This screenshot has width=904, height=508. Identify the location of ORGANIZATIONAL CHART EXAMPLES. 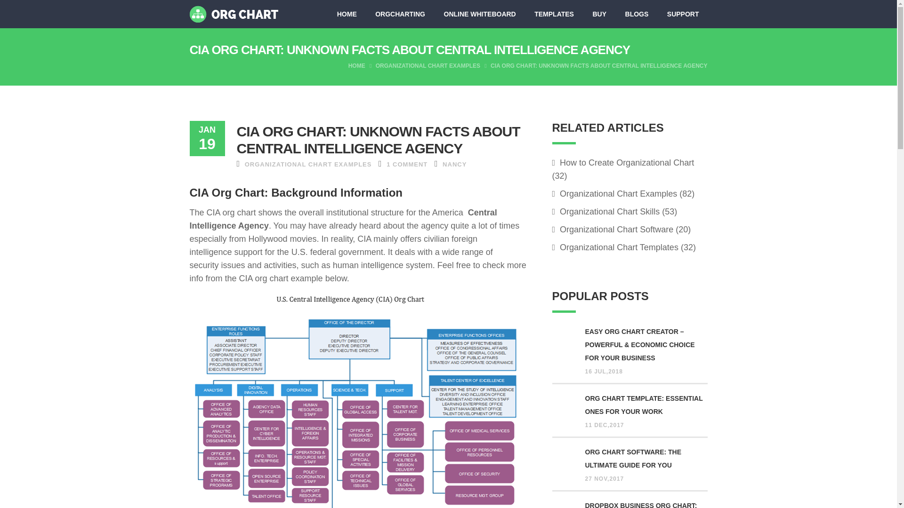
(308, 165).